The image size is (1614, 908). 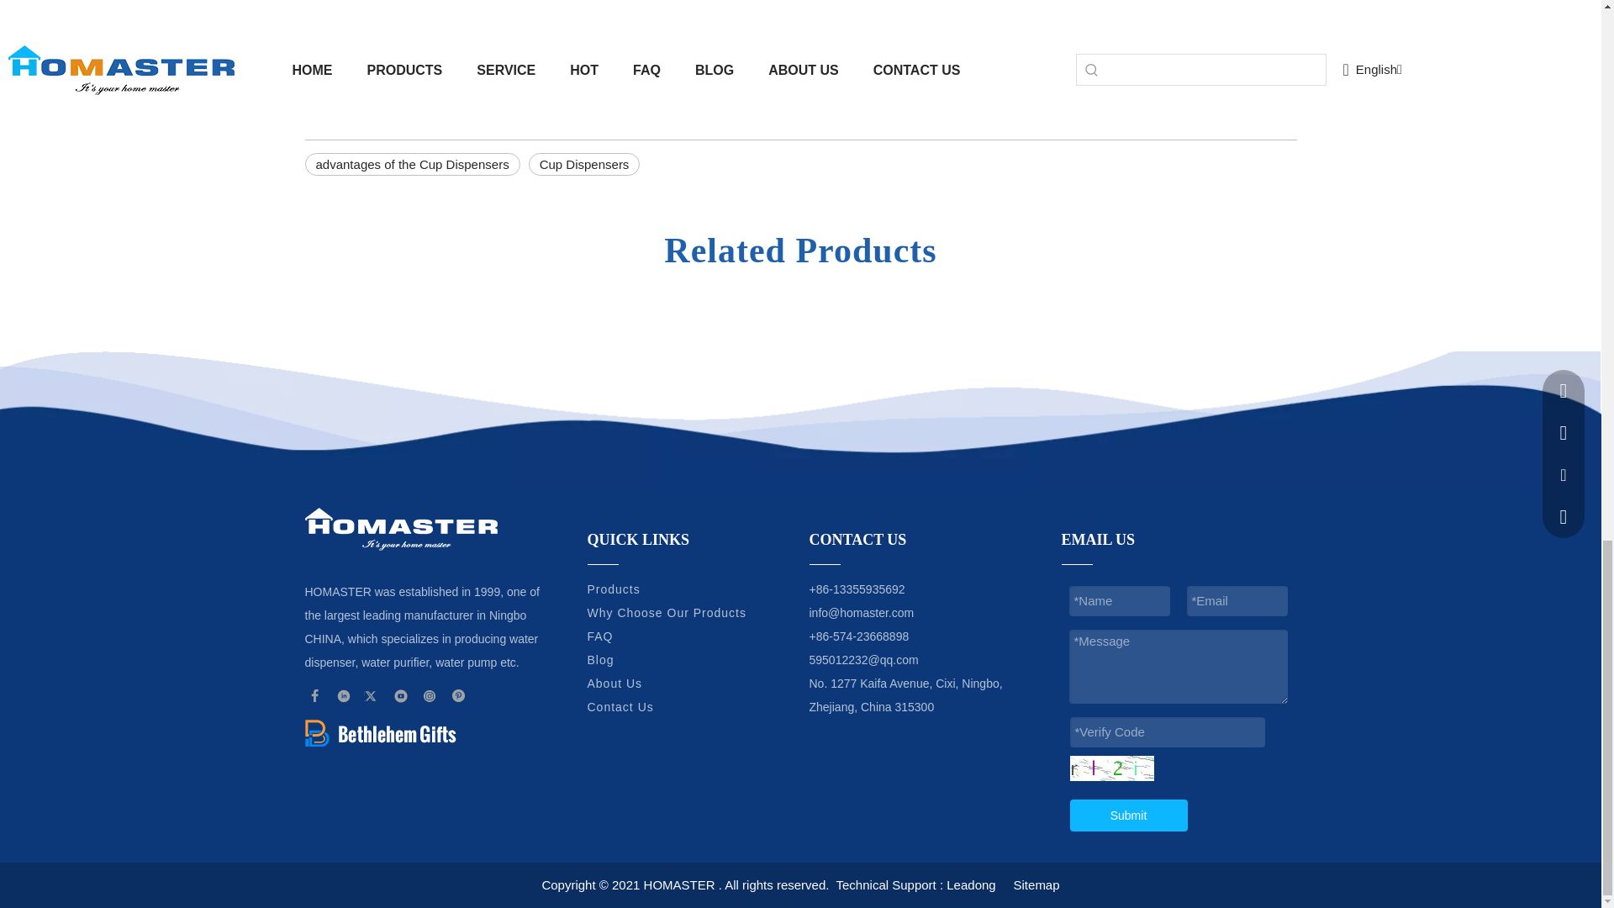 What do you see at coordinates (430, 696) in the screenshot?
I see `Instagram` at bounding box center [430, 696].